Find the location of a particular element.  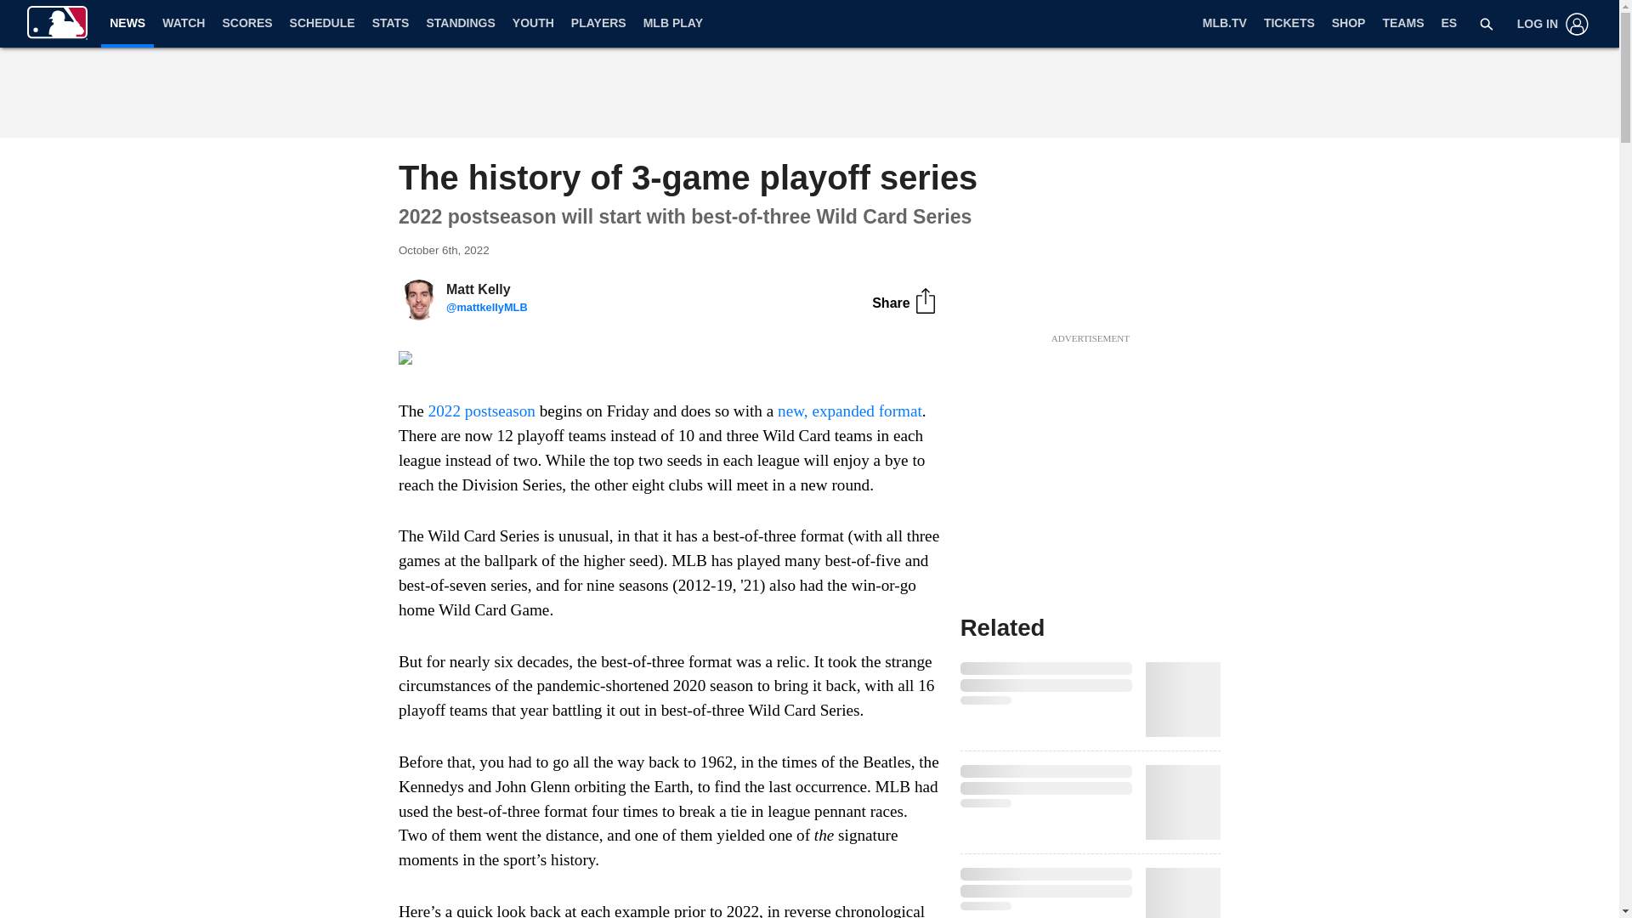

STANDINGS is located at coordinates (460, 24).